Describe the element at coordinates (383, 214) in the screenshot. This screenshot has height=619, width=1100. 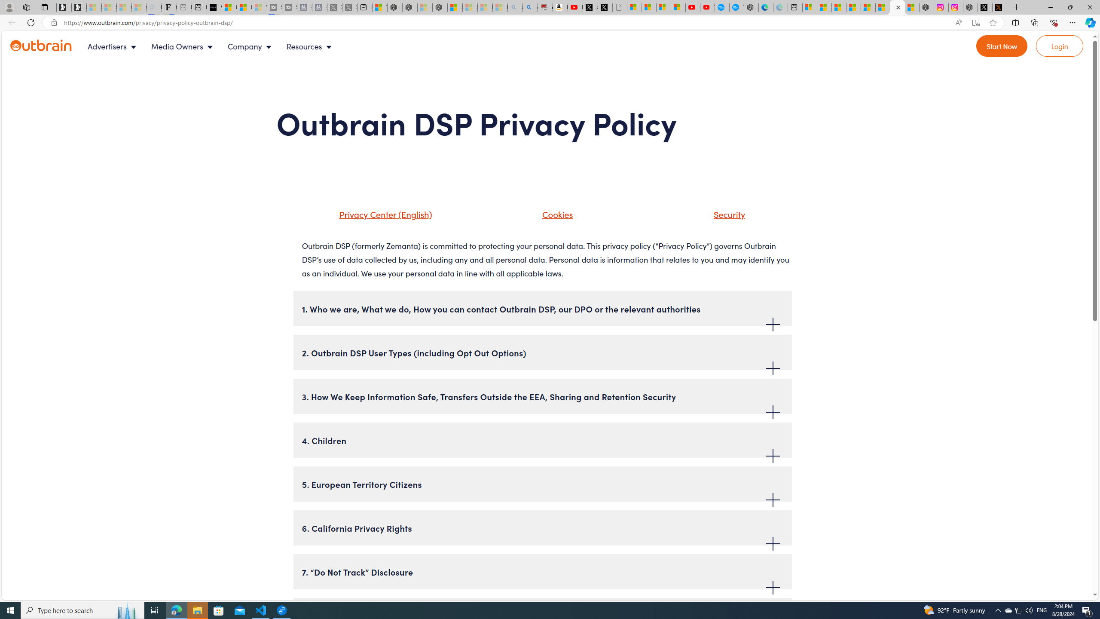
I see `Privacy Center (English)` at that location.